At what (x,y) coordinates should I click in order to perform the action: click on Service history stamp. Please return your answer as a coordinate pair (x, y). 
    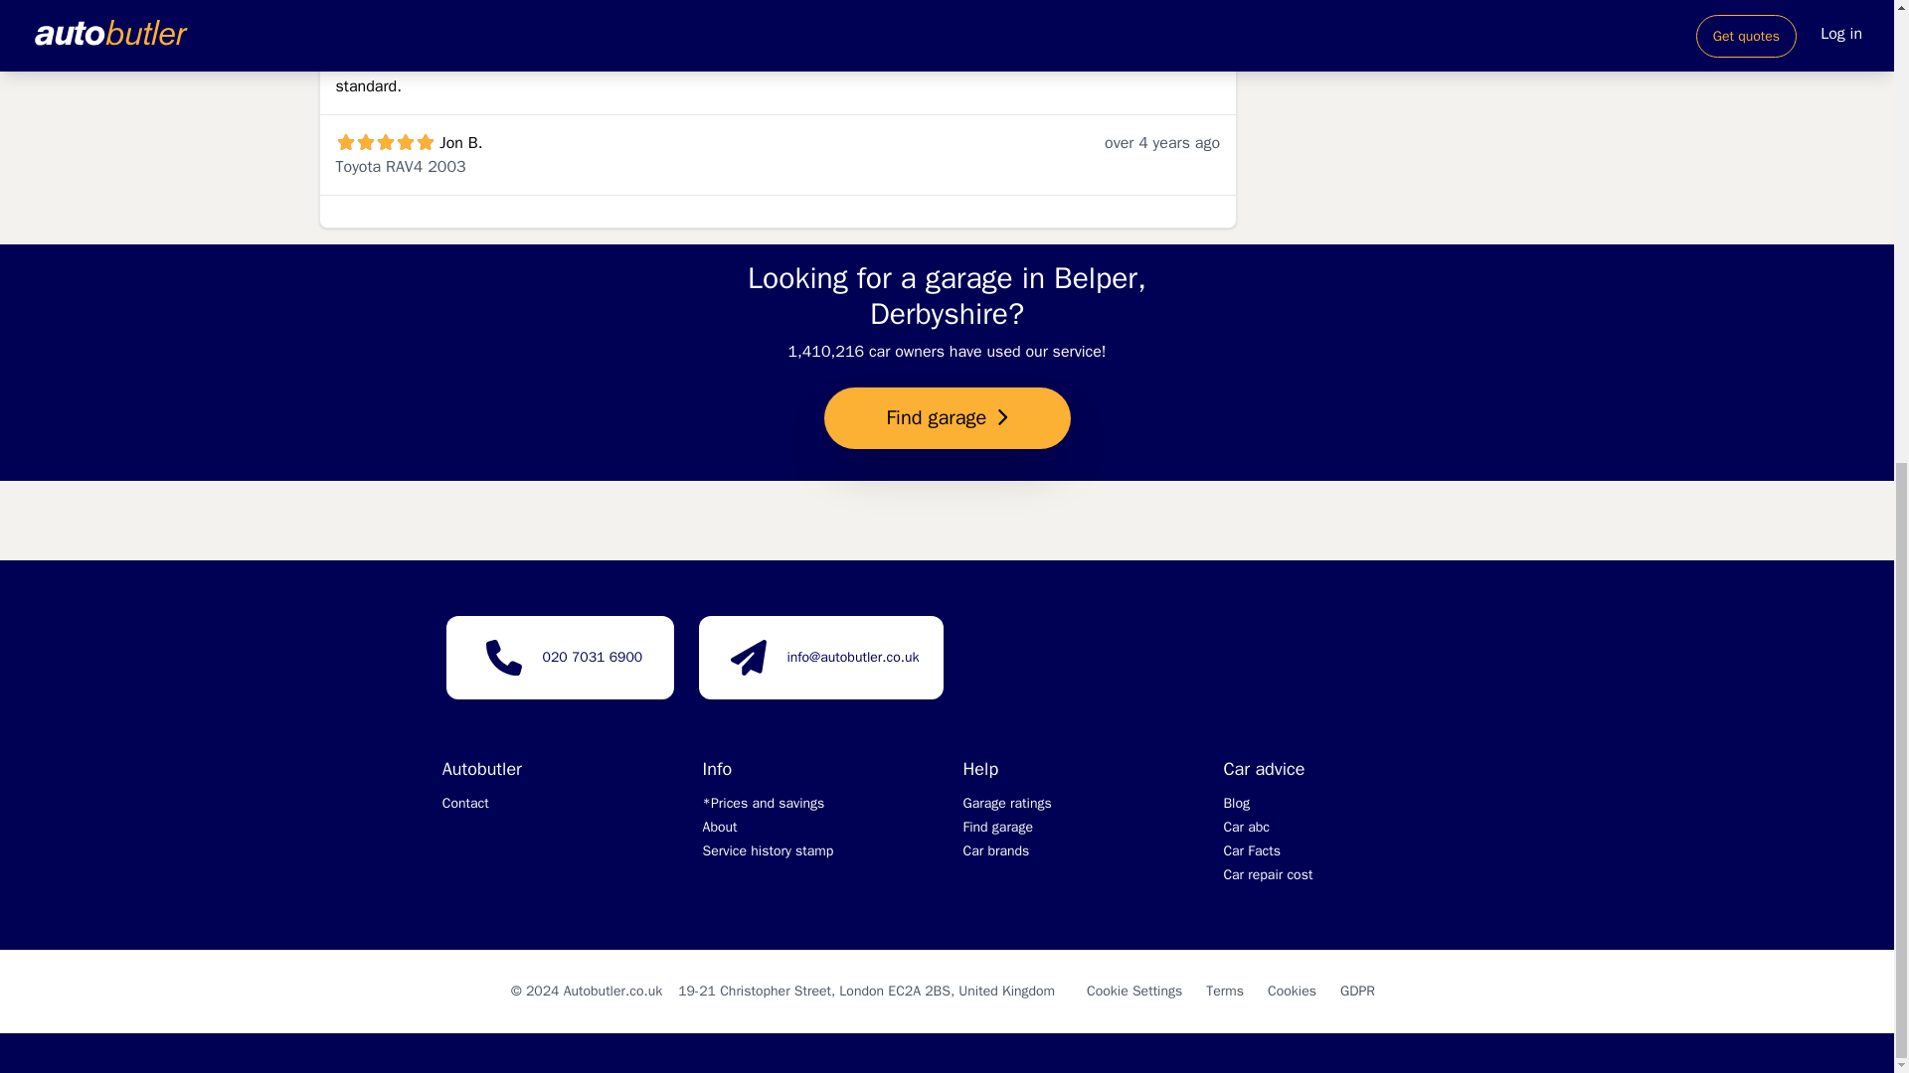
    Looking at the image, I should click on (768, 850).